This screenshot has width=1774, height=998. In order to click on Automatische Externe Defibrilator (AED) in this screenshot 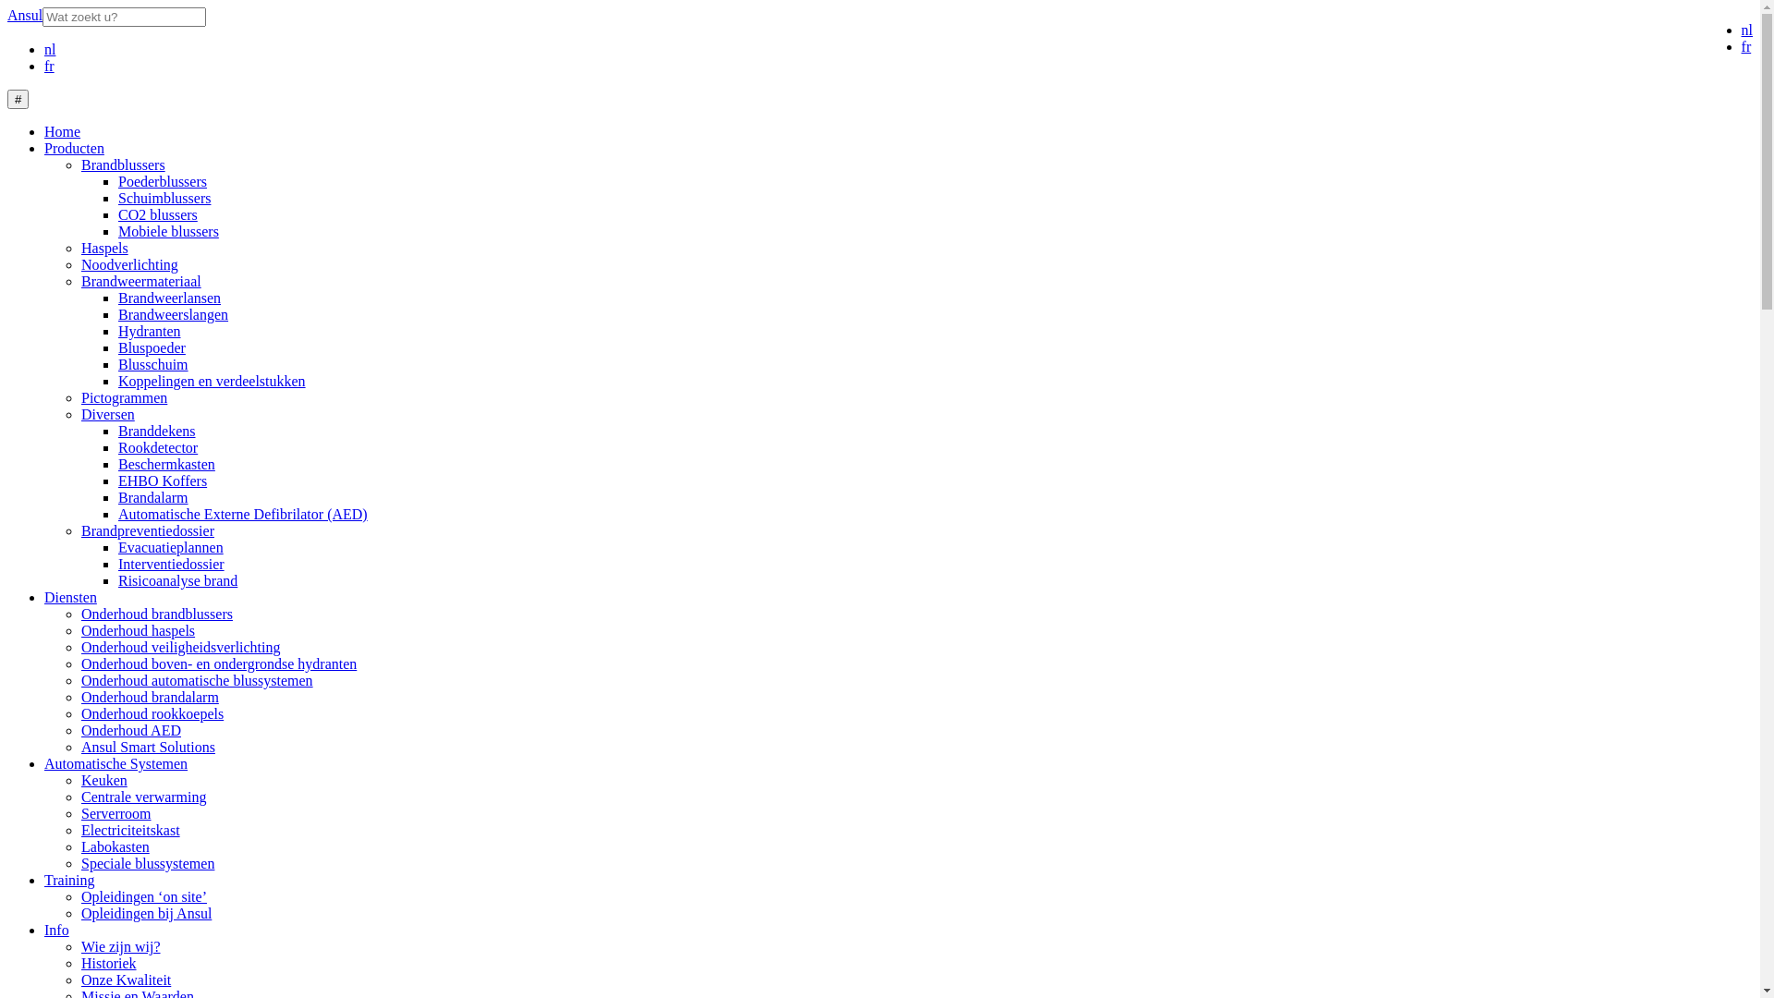, I will do `click(243, 514)`.